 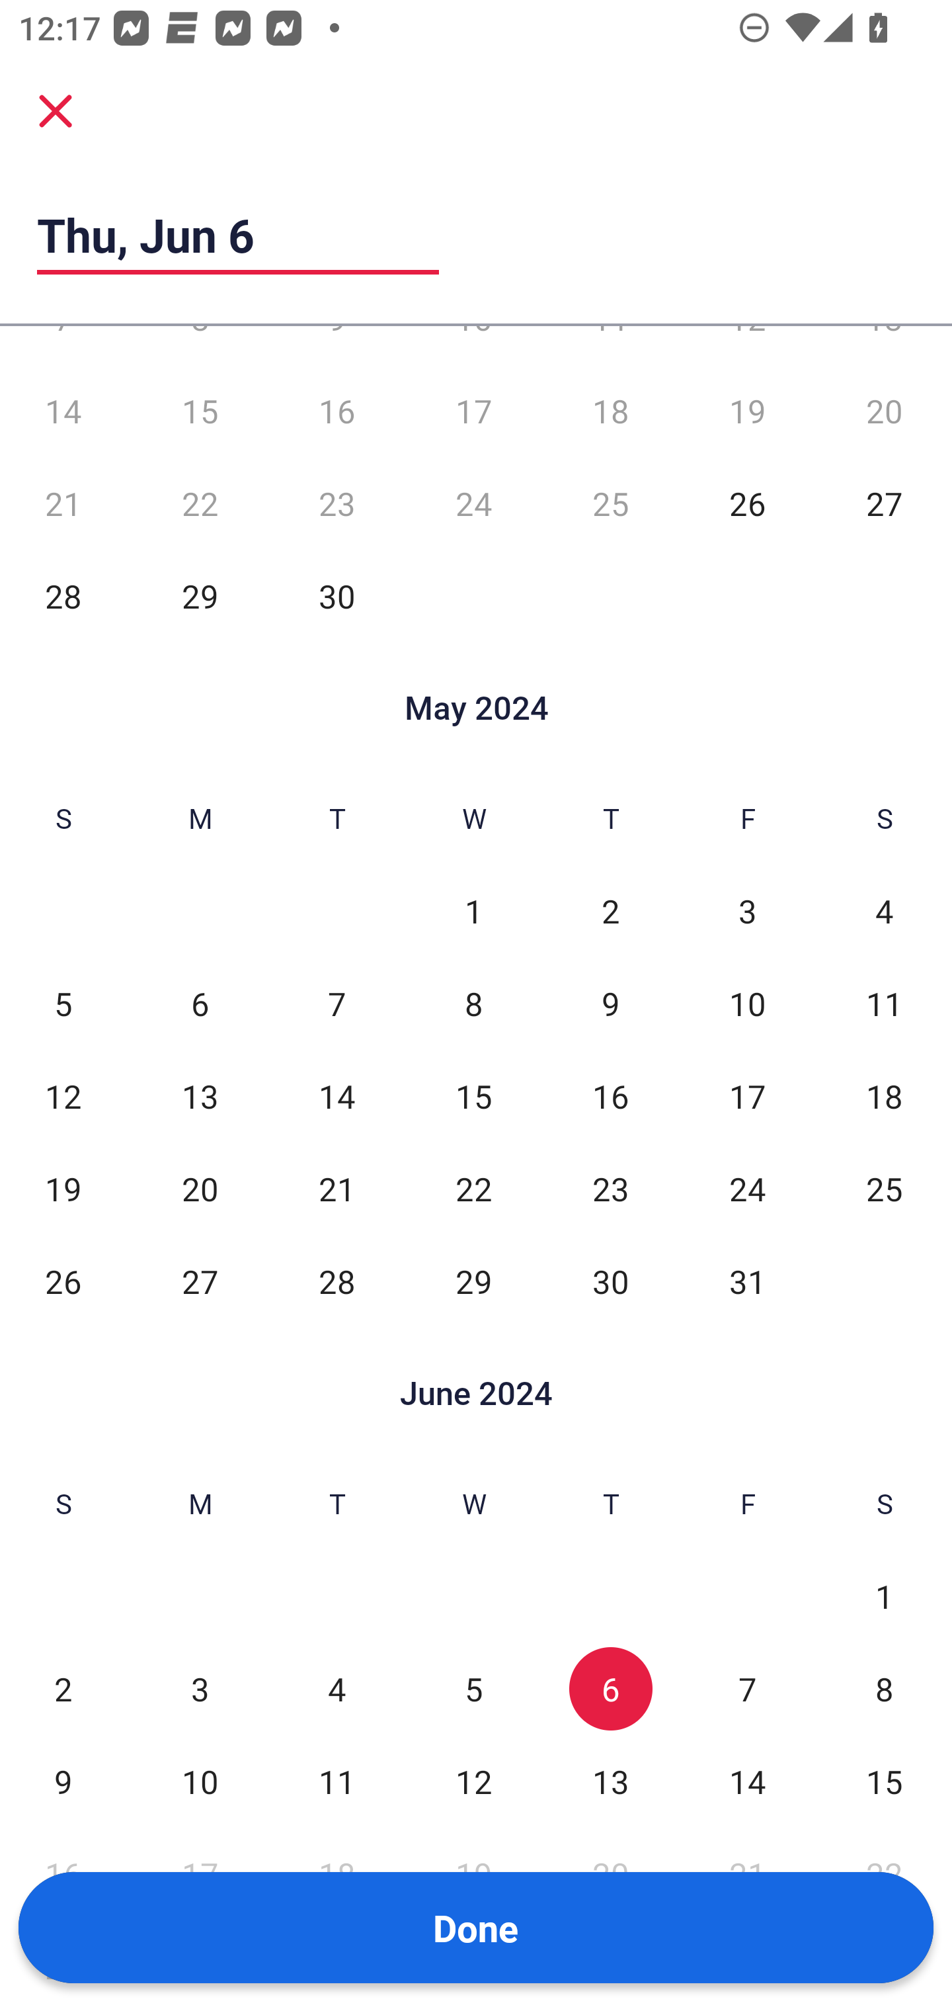 What do you see at coordinates (610, 1095) in the screenshot?
I see `16 Thu, May 16, Not Selected` at bounding box center [610, 1095].